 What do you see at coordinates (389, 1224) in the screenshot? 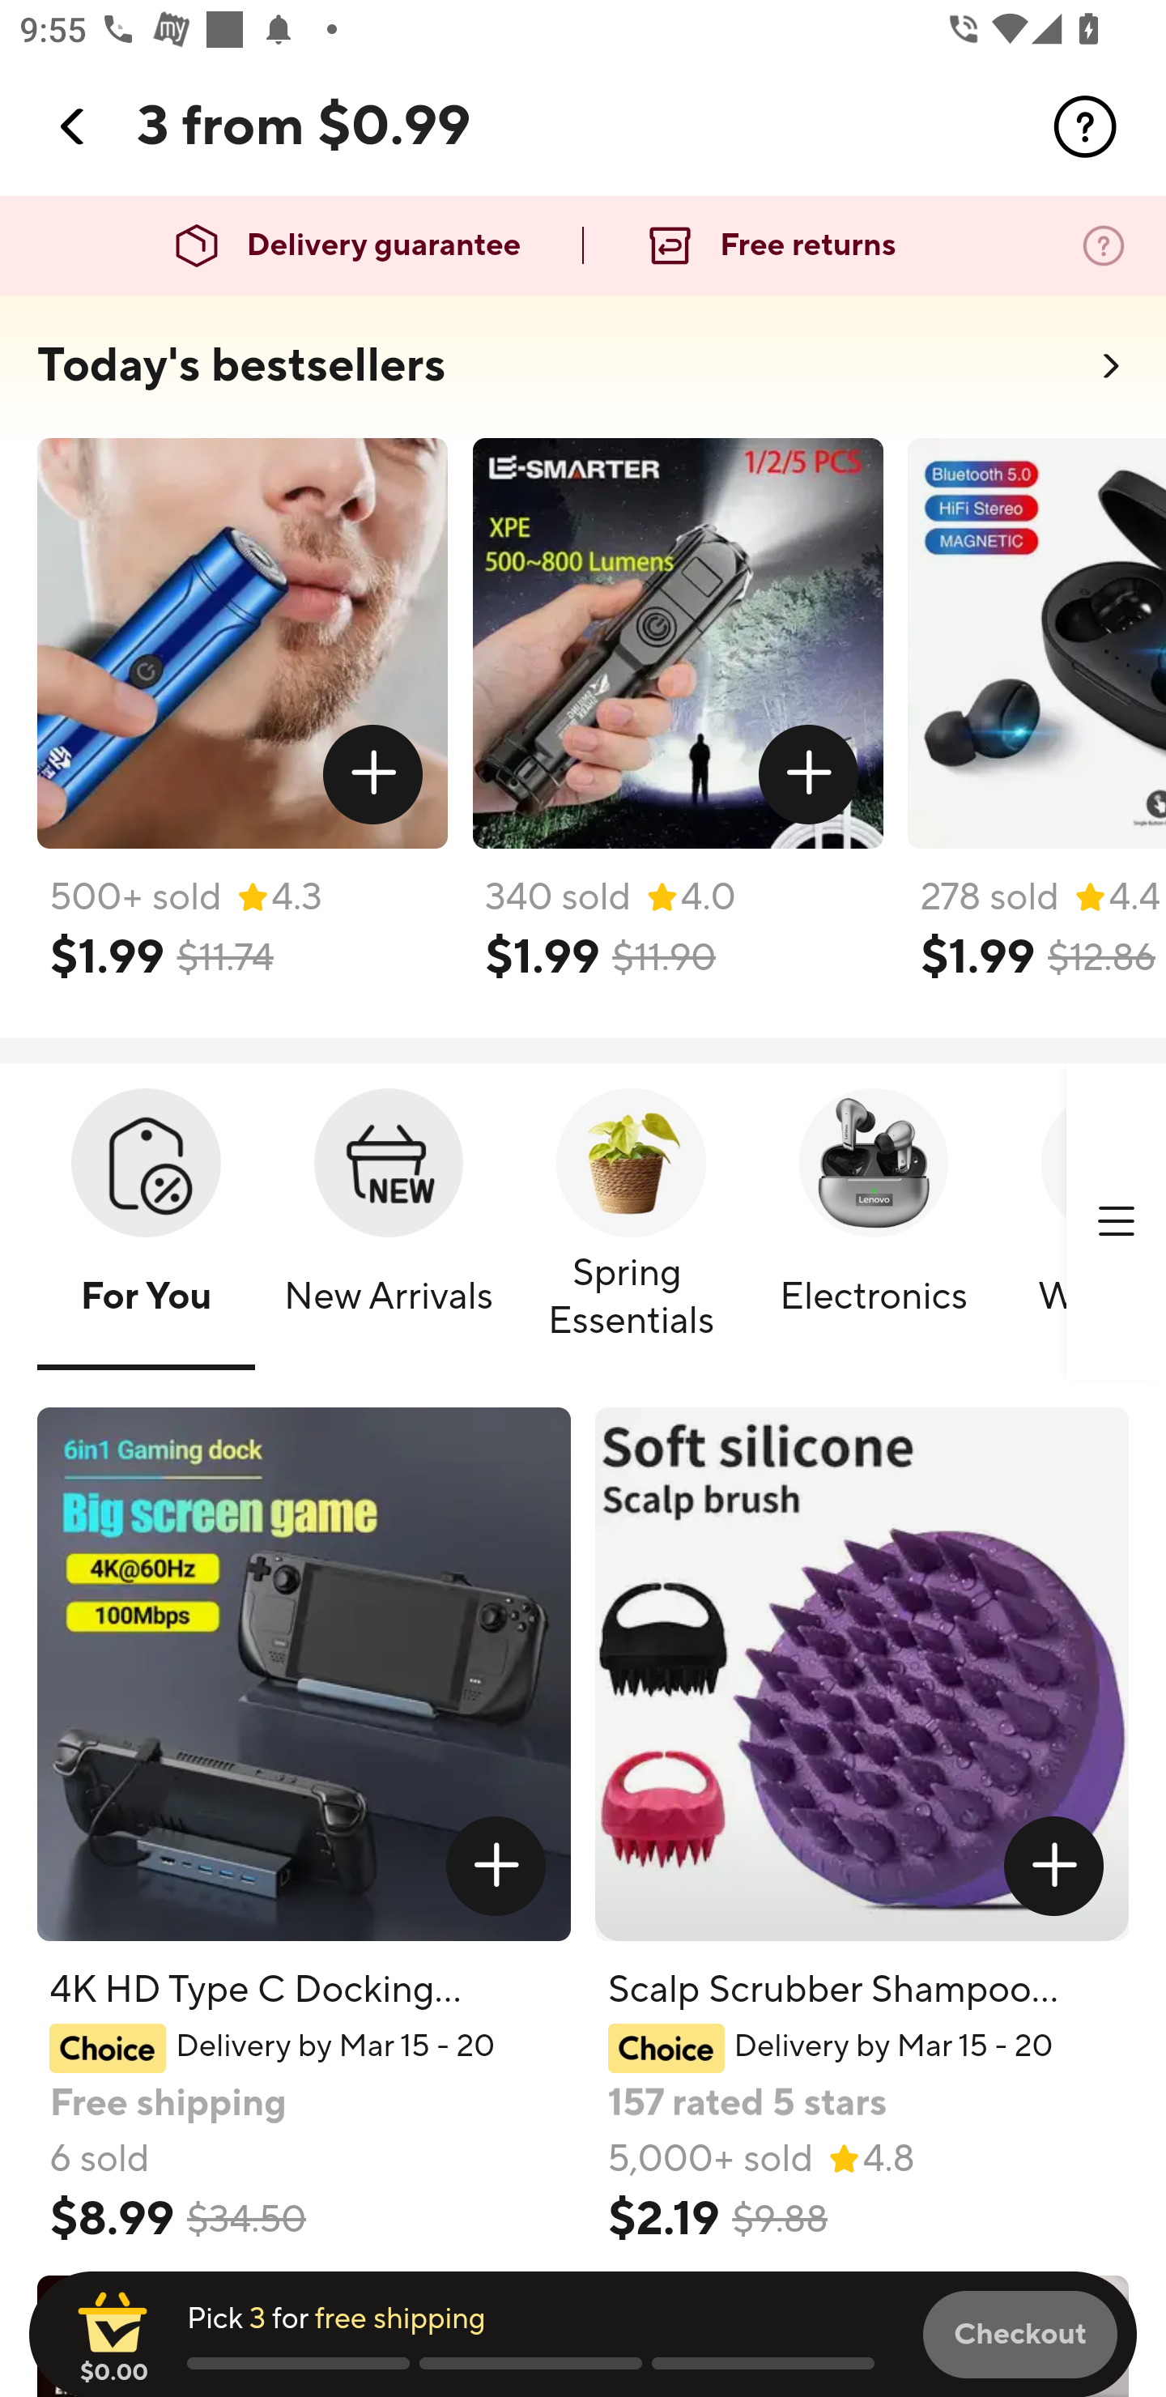
I see `144x144.png_ New Arrivals` at bounding box center [389, 1224].